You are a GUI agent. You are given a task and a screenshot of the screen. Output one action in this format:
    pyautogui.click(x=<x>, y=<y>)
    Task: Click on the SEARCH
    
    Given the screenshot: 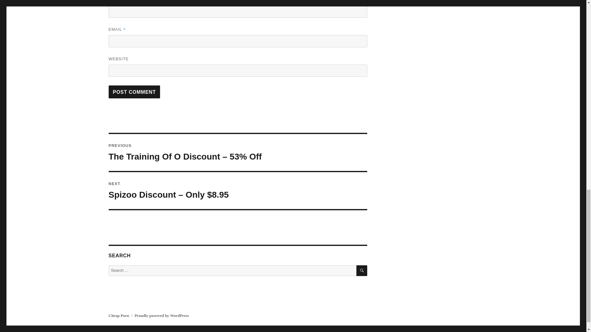 What is the action you would take?
    pyautogui.click(x=361, y=271)
    